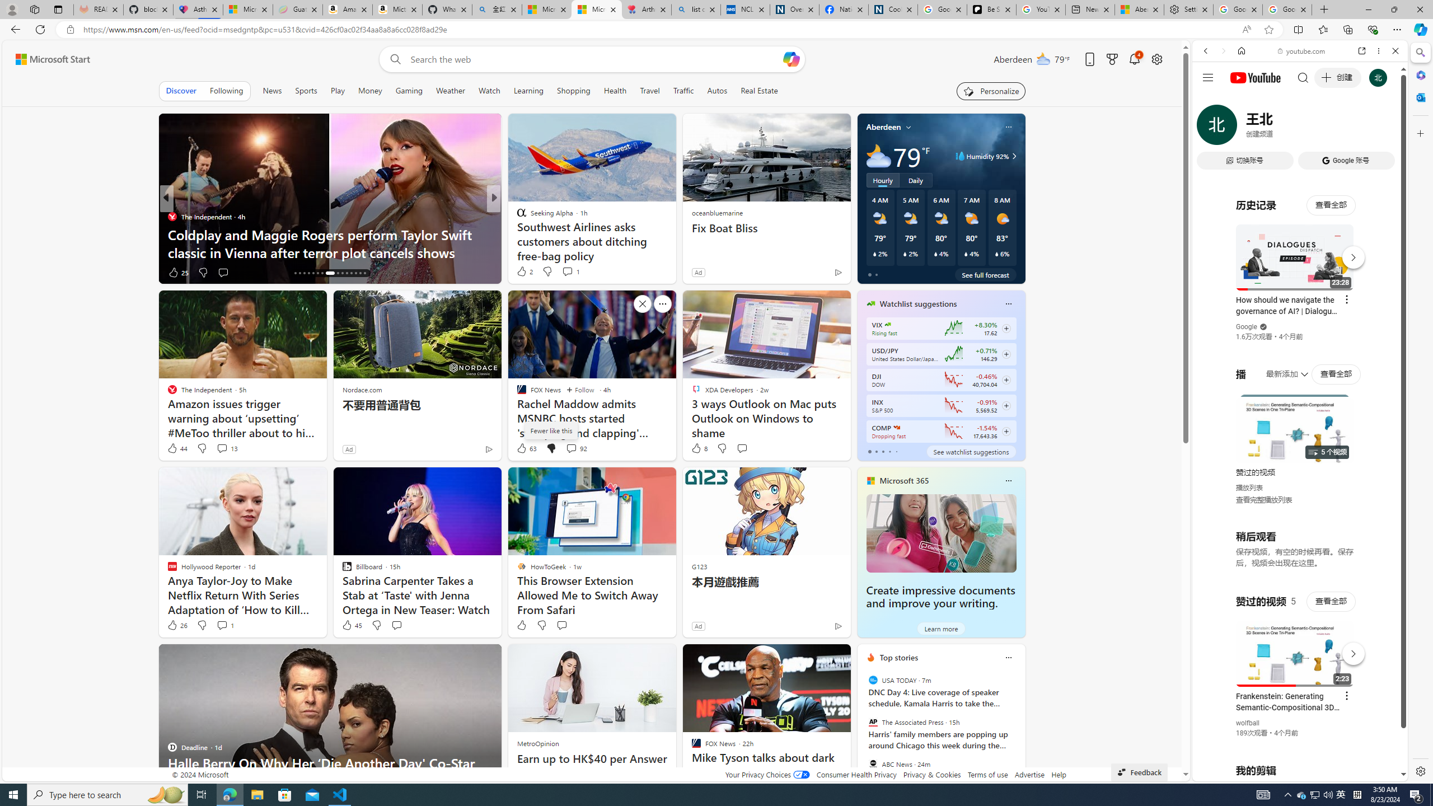 The width and height of the screenshot is (1433, 806). Describe the element at coordinates (615, 91) in the screenshot. I see `Health` at that location.